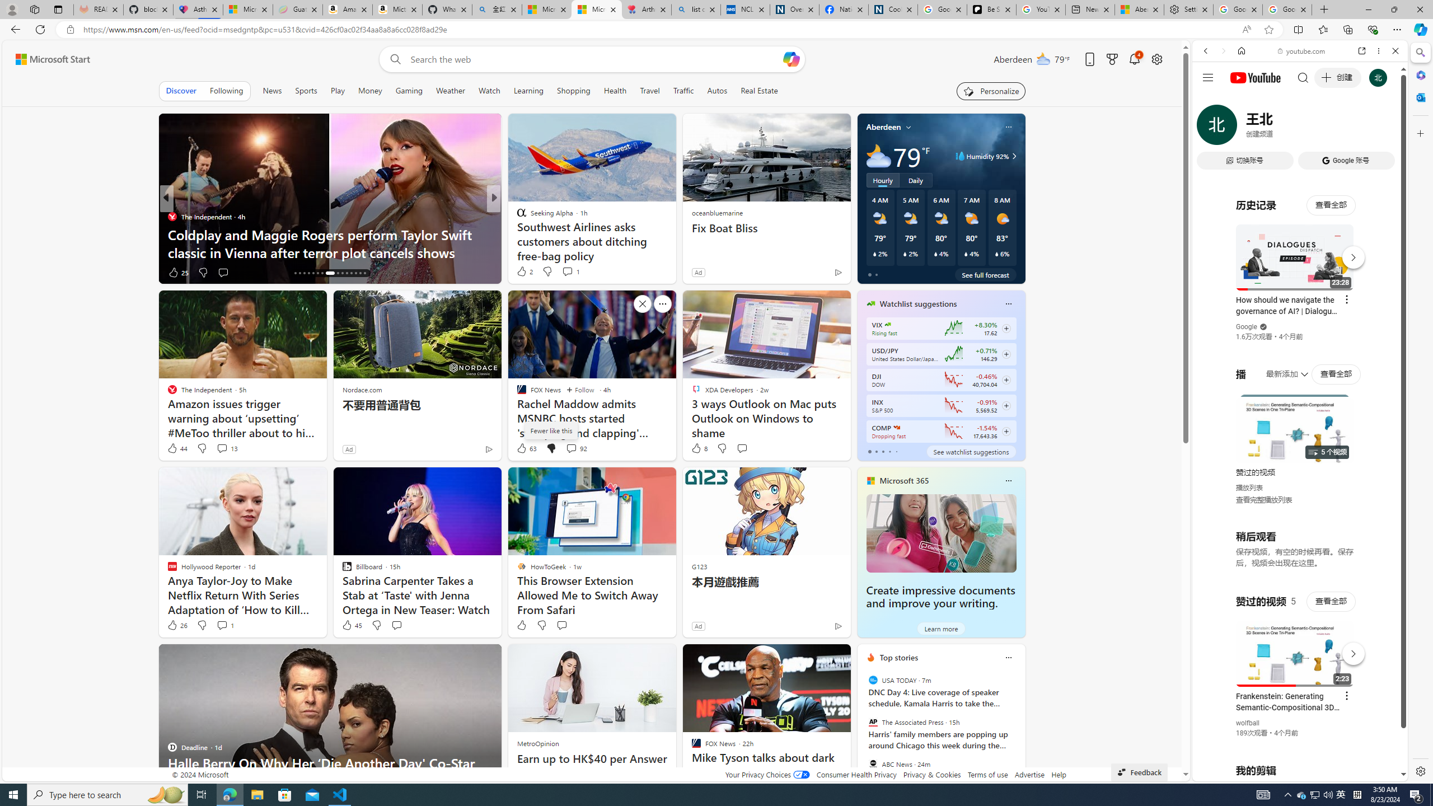 The width and height of the screenshot is (1433, 806). Describe the element at coordinates (615, 91) in the screenshot. I see `Health` at that location.